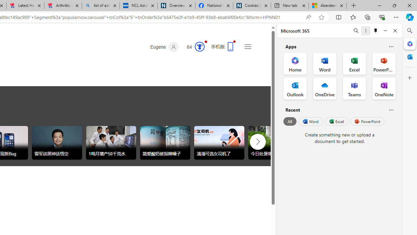  I want to click on NCL Adult Asthma Inhaler Choice Guideline, so click(138, 6).